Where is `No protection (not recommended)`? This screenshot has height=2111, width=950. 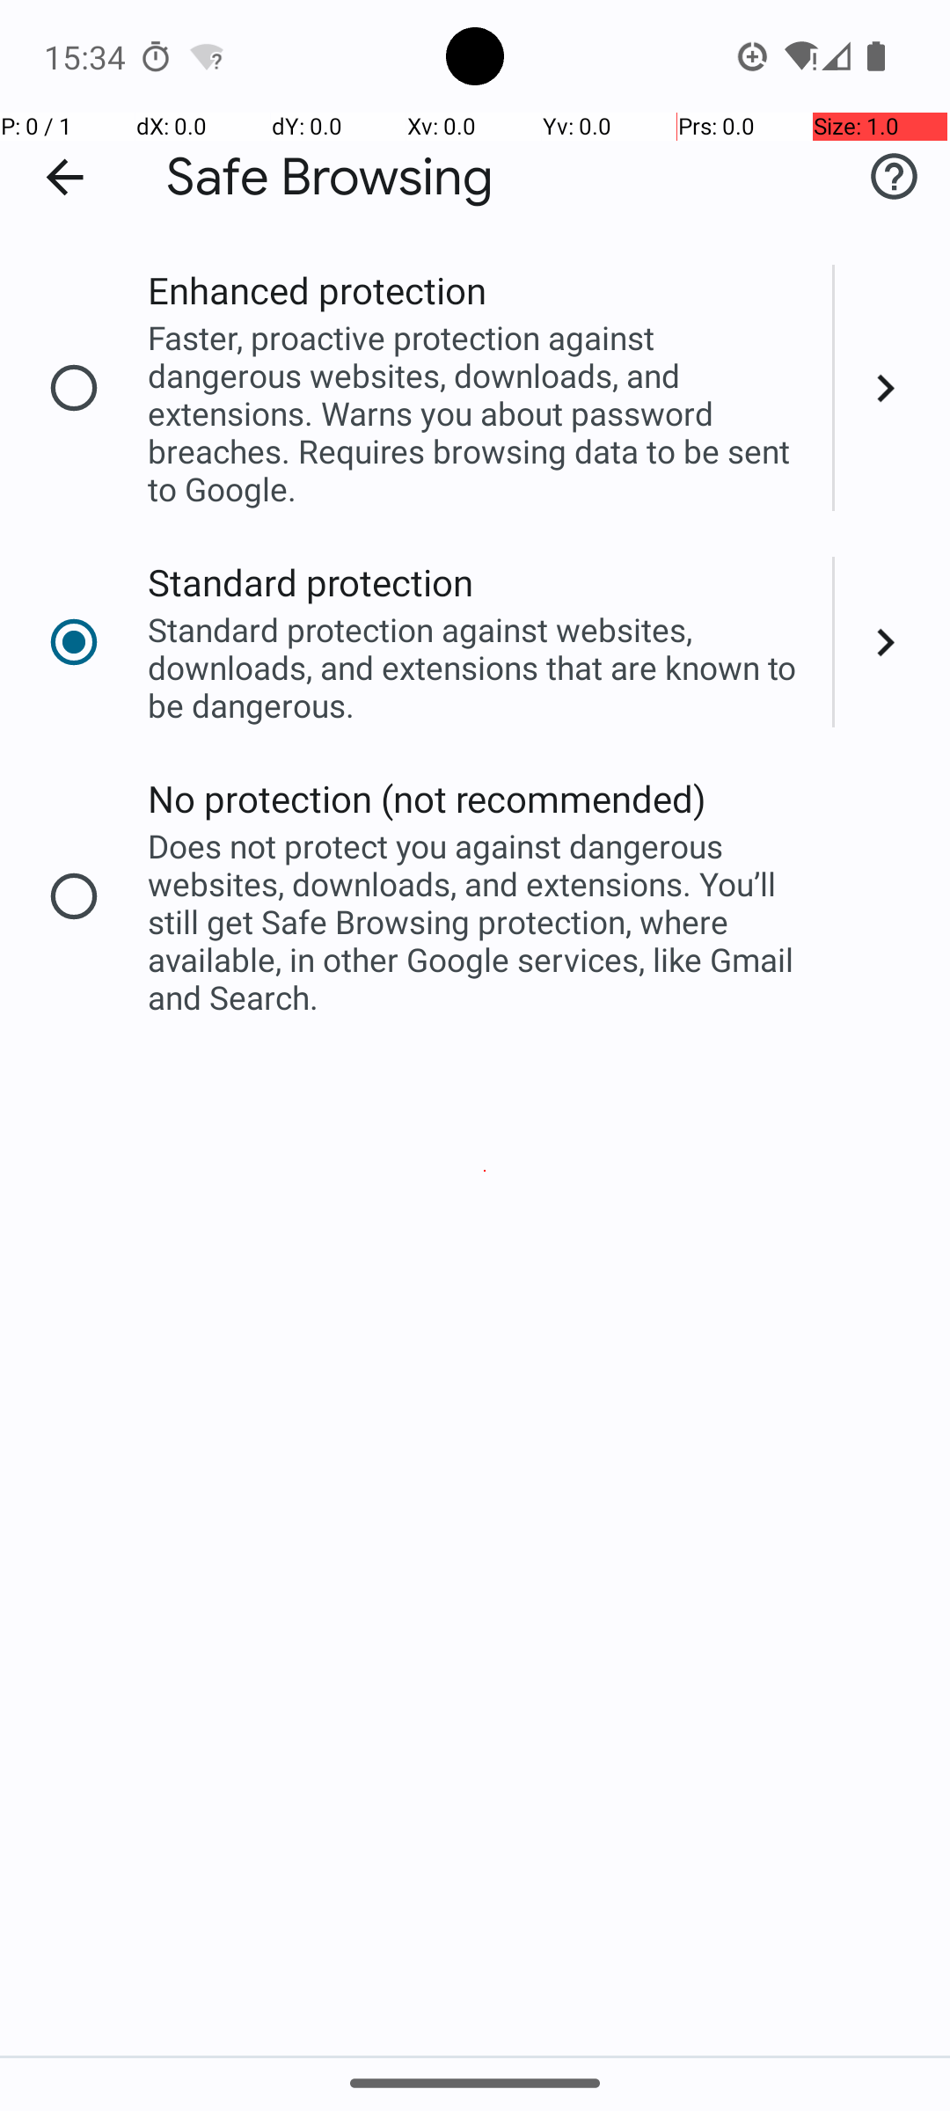 No protection (not recommended) is located at coordinates (427, 799).